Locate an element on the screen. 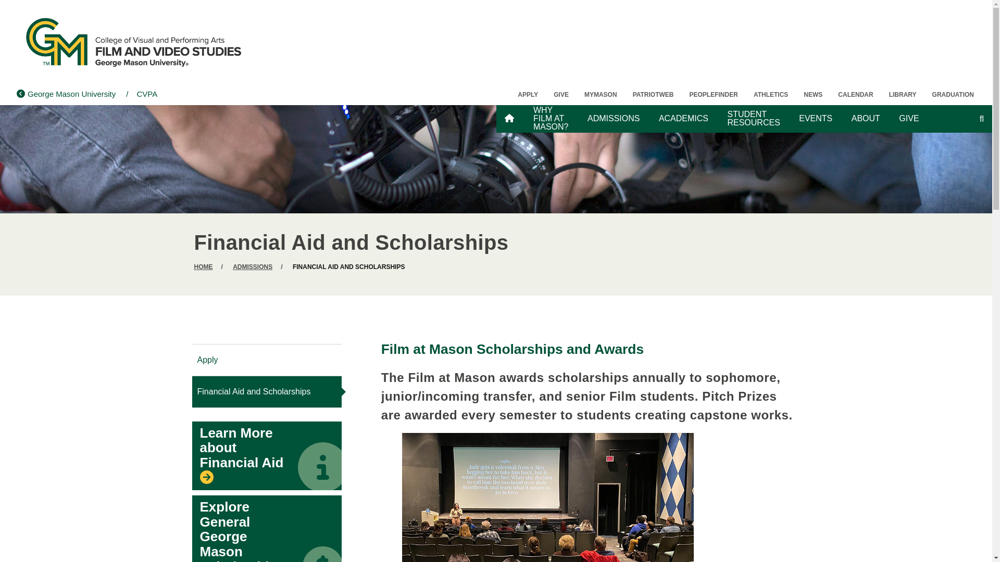 This screenshot has width=1000, height=562. PEOPLEFINDER is located at coordinates (714, 95).